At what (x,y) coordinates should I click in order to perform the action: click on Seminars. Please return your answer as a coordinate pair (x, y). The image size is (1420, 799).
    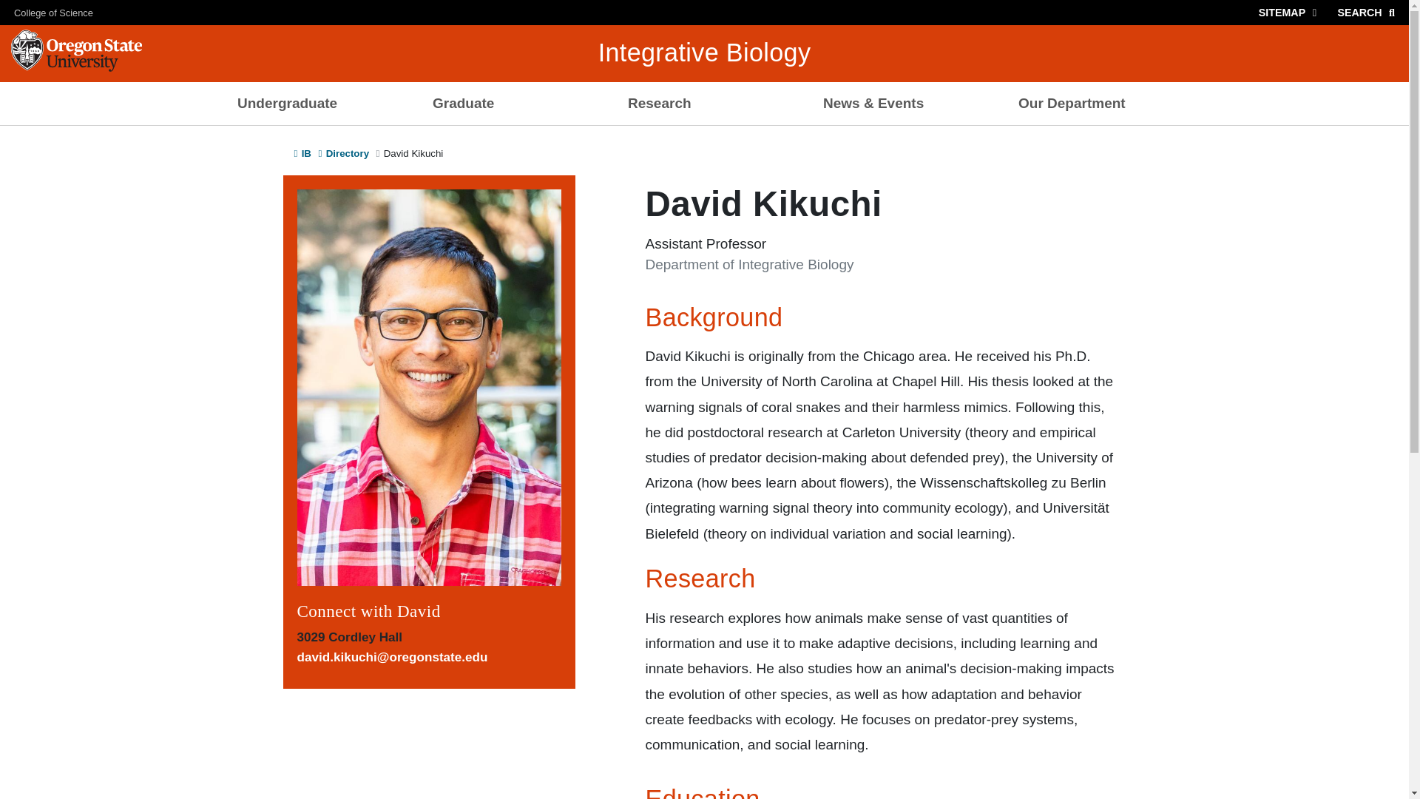
    Looking at the image, I should click on (899, 139).